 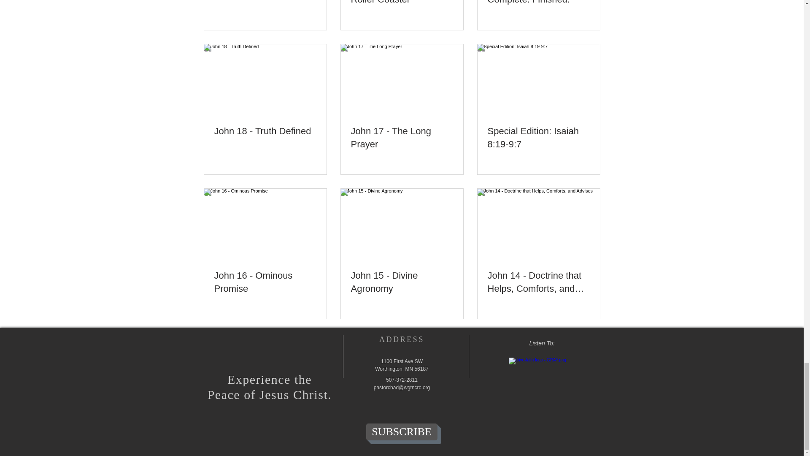 I want to click on John 19 - Final. Complete. Finished., so click(x=538, y=3).